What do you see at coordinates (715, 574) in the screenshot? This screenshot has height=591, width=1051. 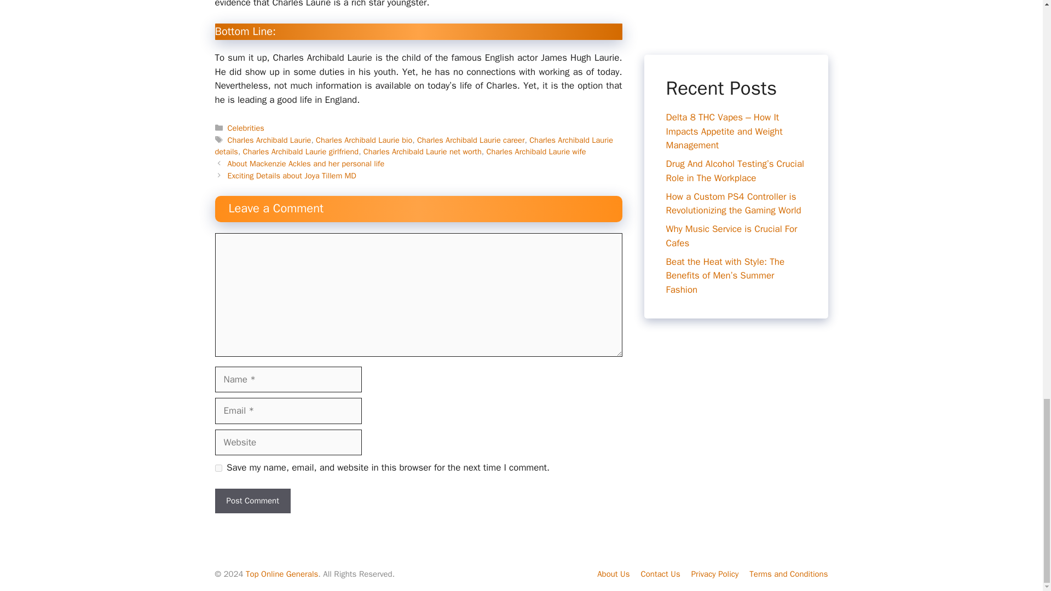 I see `Privacy Policy` at bounding box center [715, 574].